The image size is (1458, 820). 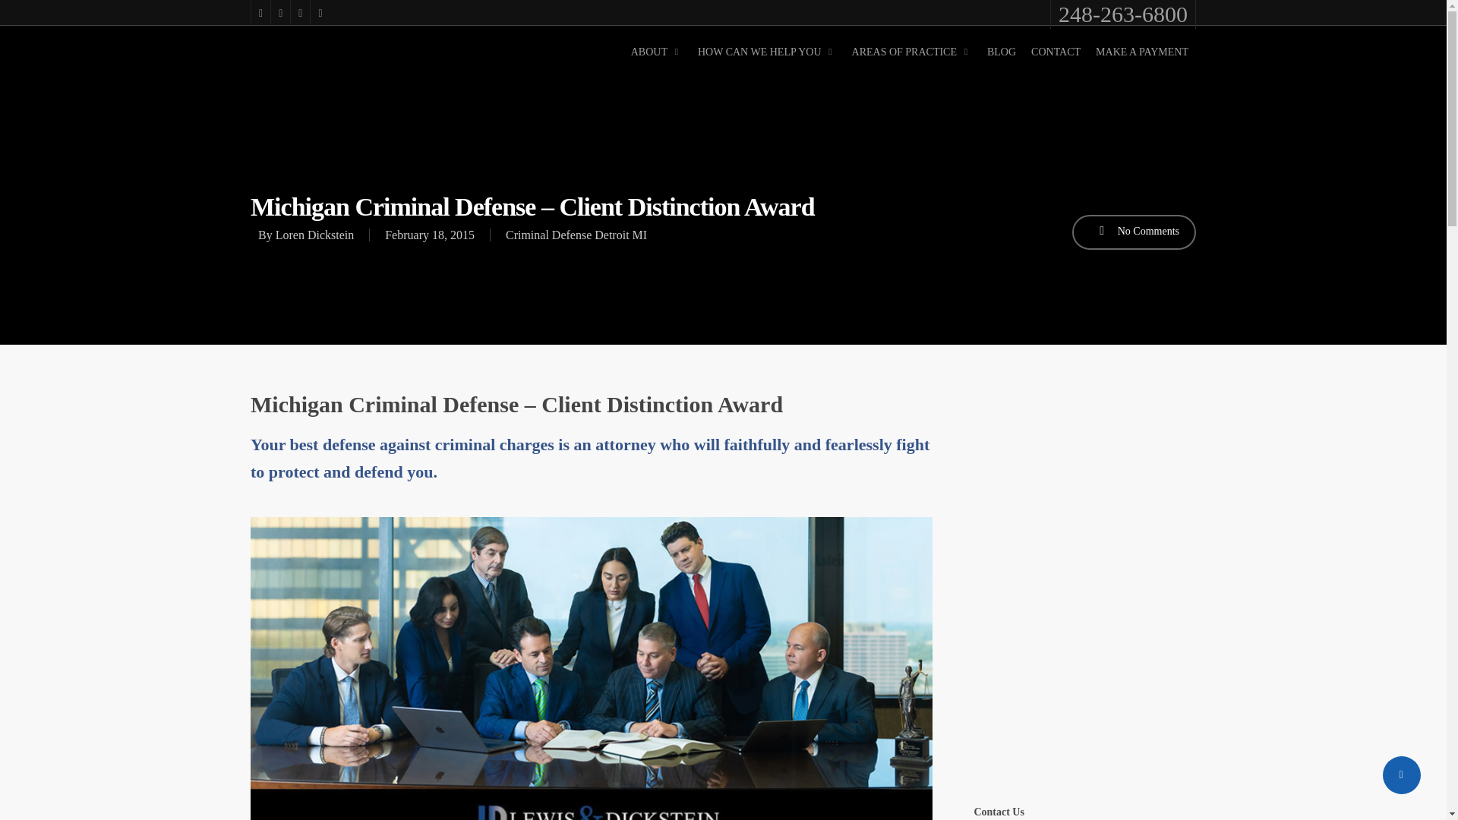 What do you see at coordinates (911, 52) in the screenshot?
I see `AREAS OF PRACTICE` at bounding box center [911, 52].